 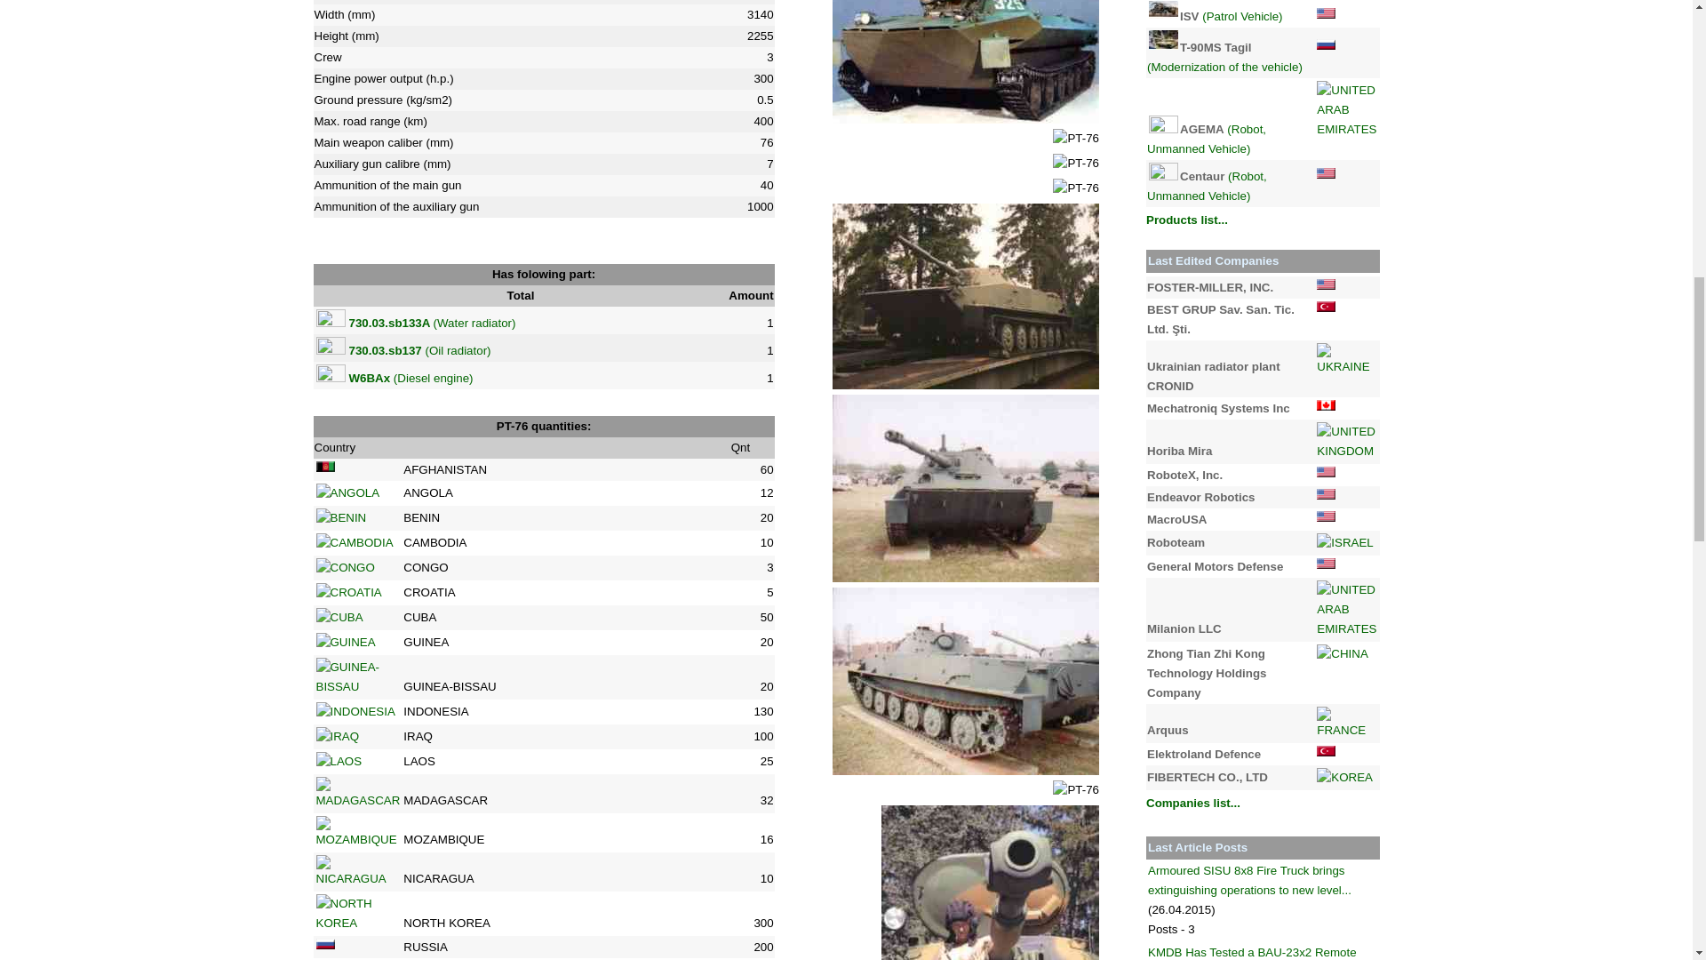 What do you see at coordinates (355, 711) in the screenshot?
I see `INDONESIA` at bounding box center [355, 711].